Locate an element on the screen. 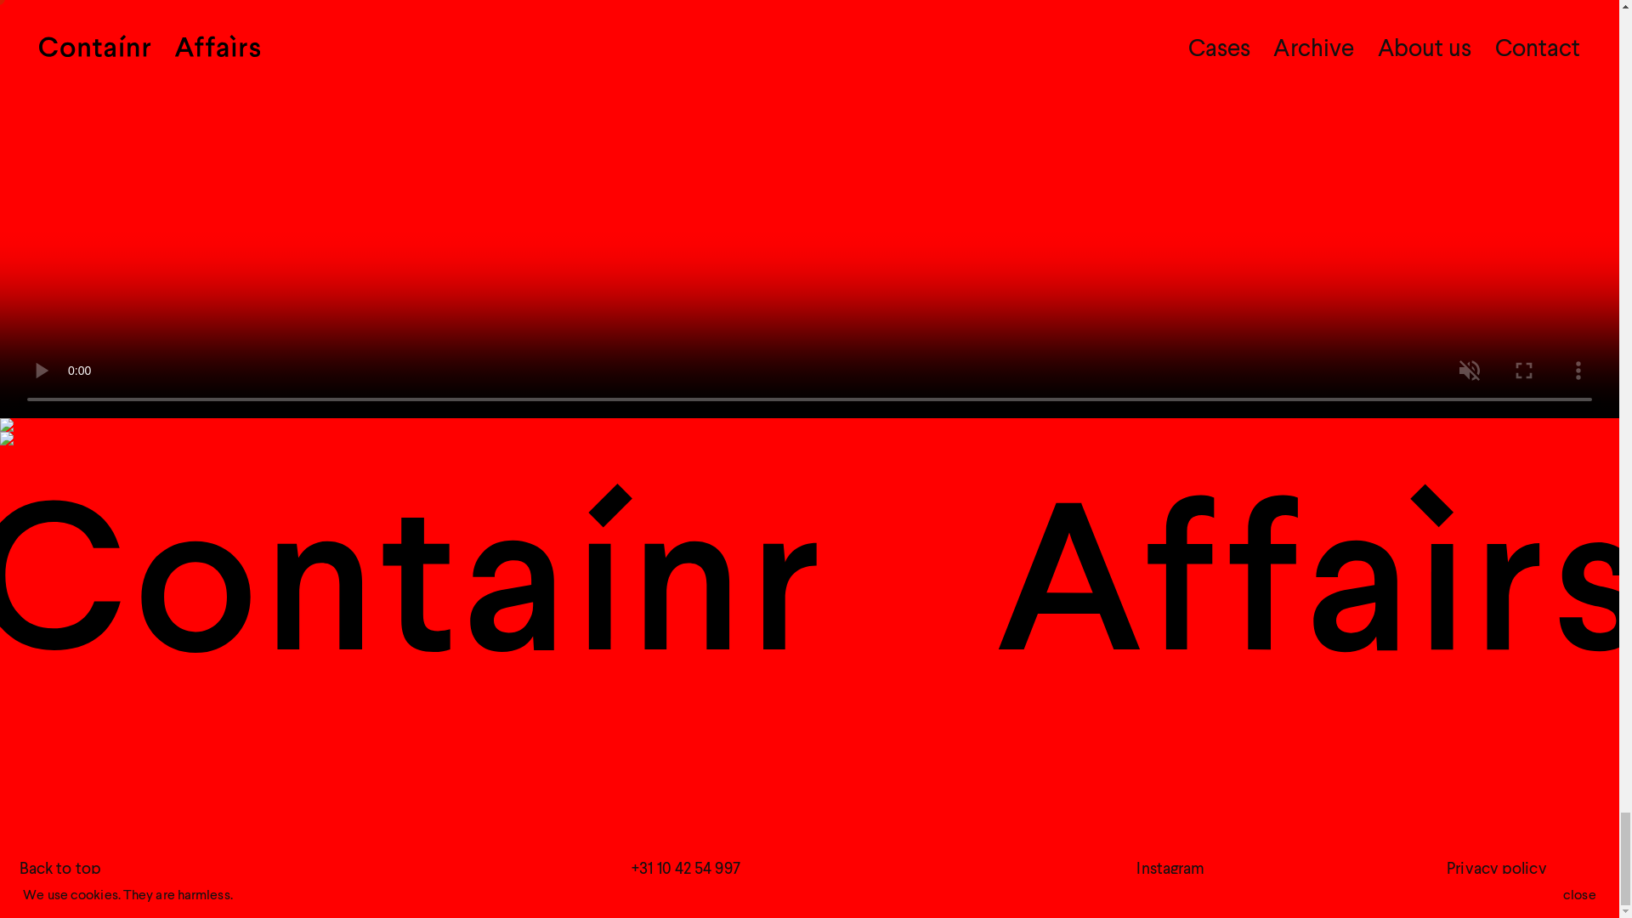 This screenshot has height=918, width=1632. Linkedin is located at coordinates (1166, 894).